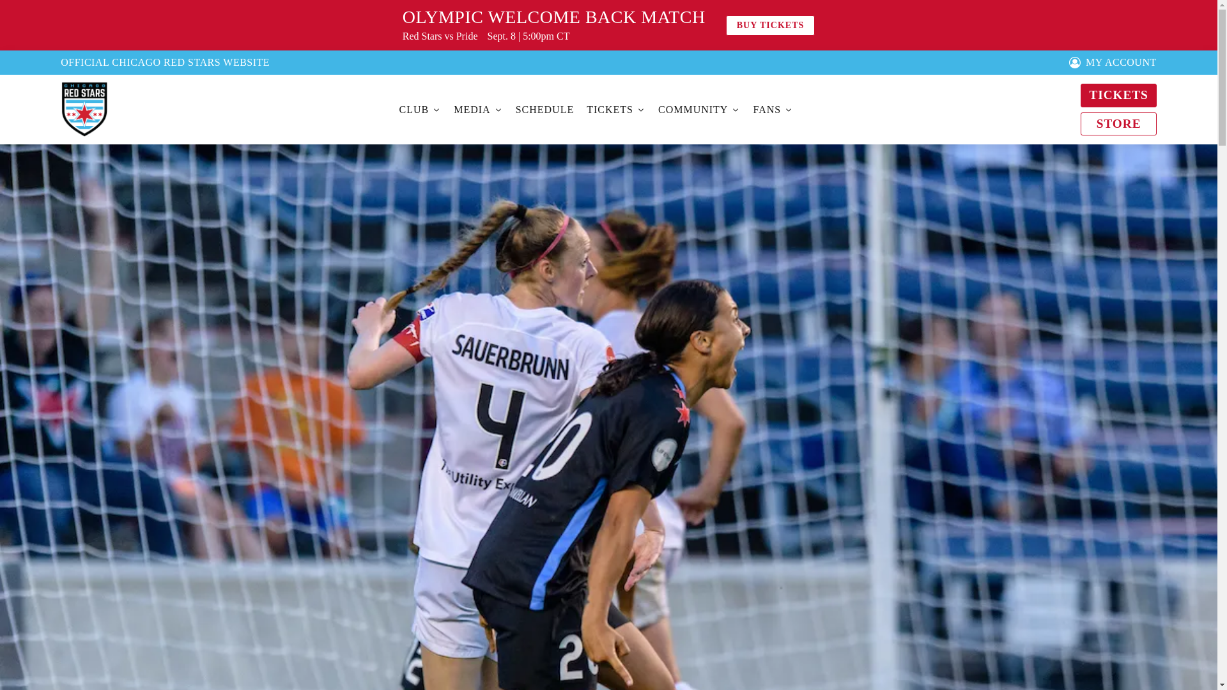 Image resolution: width=1227 pixels, height=690 pixels. What do you see at coordinates (771, 110) in the screenshot?
I see `FANS` at bounding box center [771, 110].